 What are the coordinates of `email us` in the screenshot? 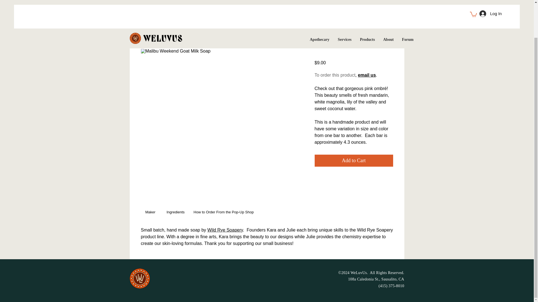 It's located at (367, 75).